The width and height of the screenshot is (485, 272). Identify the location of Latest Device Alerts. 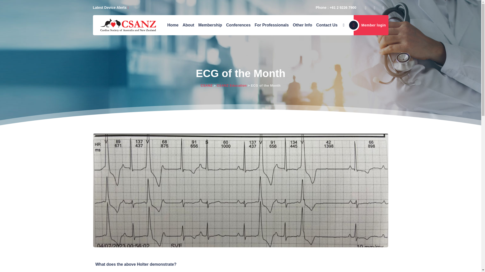
(111, 7).